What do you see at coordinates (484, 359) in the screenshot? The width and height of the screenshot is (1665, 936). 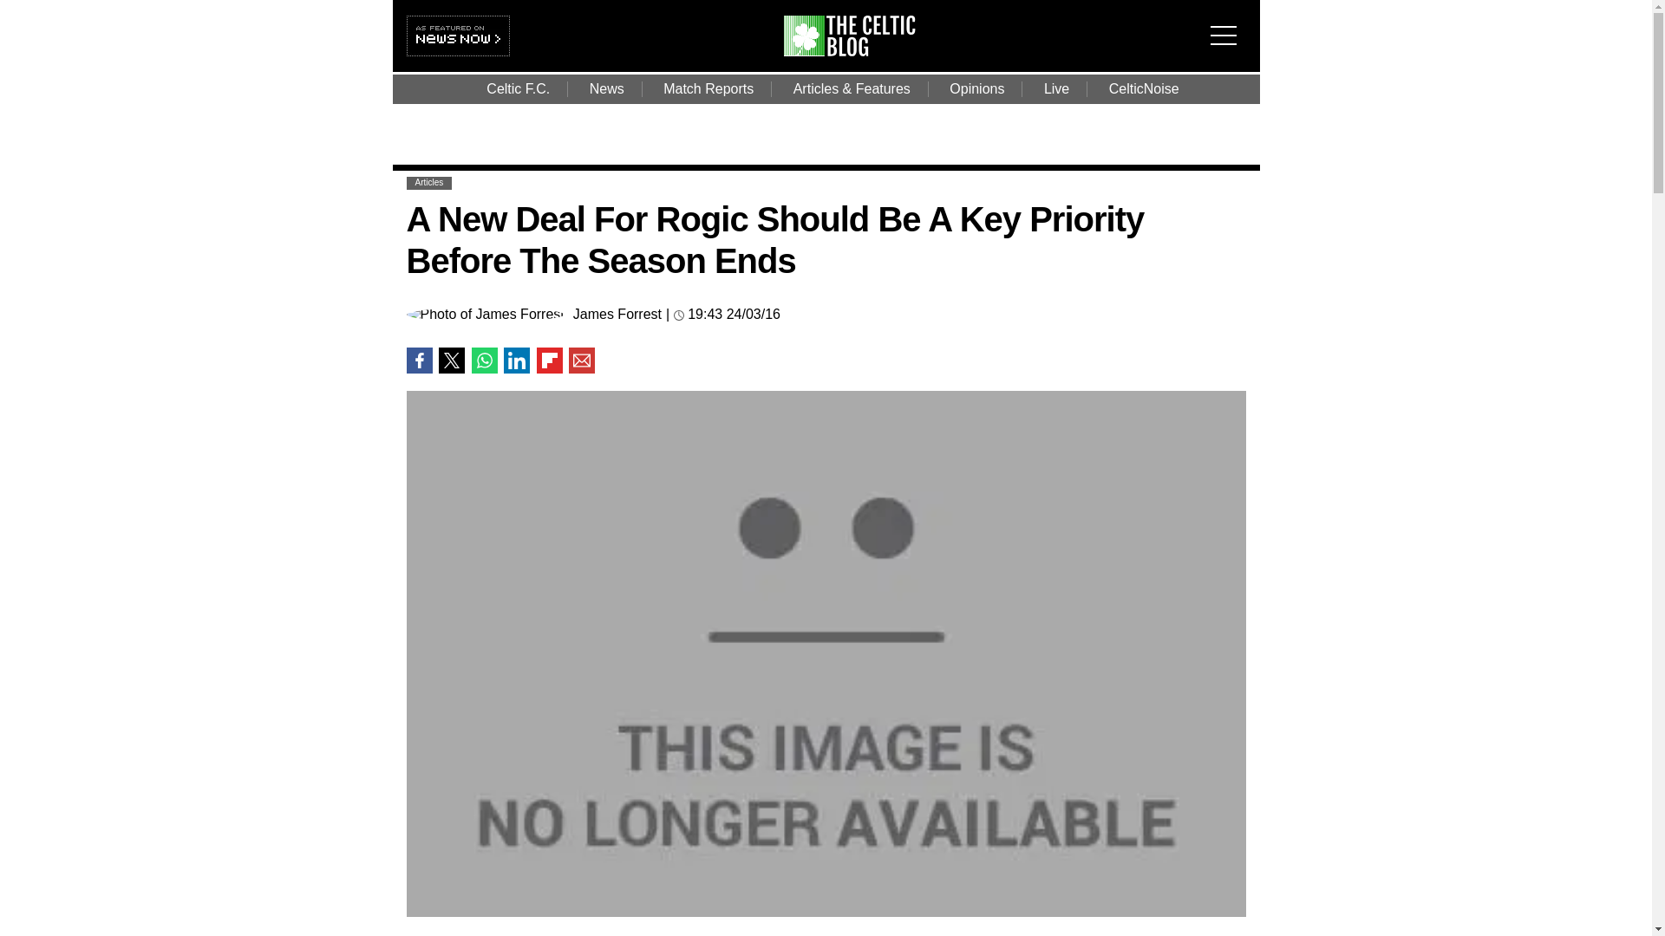 I see `share on WhatsApp` at bounding box center [484, 359].